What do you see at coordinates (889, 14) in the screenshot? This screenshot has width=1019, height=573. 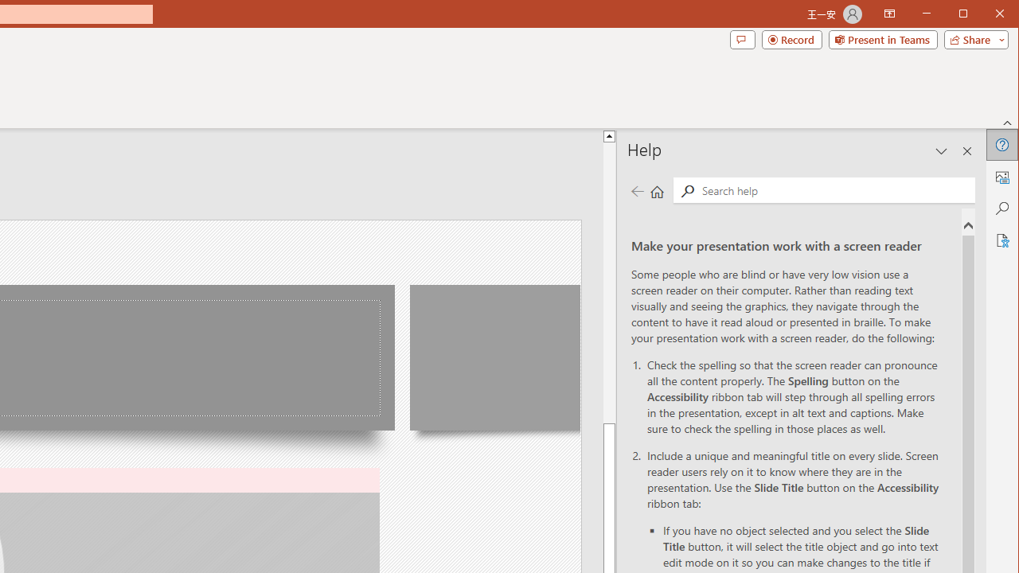 I see `Ribbon Display Options` at bounding box center [889, 14].